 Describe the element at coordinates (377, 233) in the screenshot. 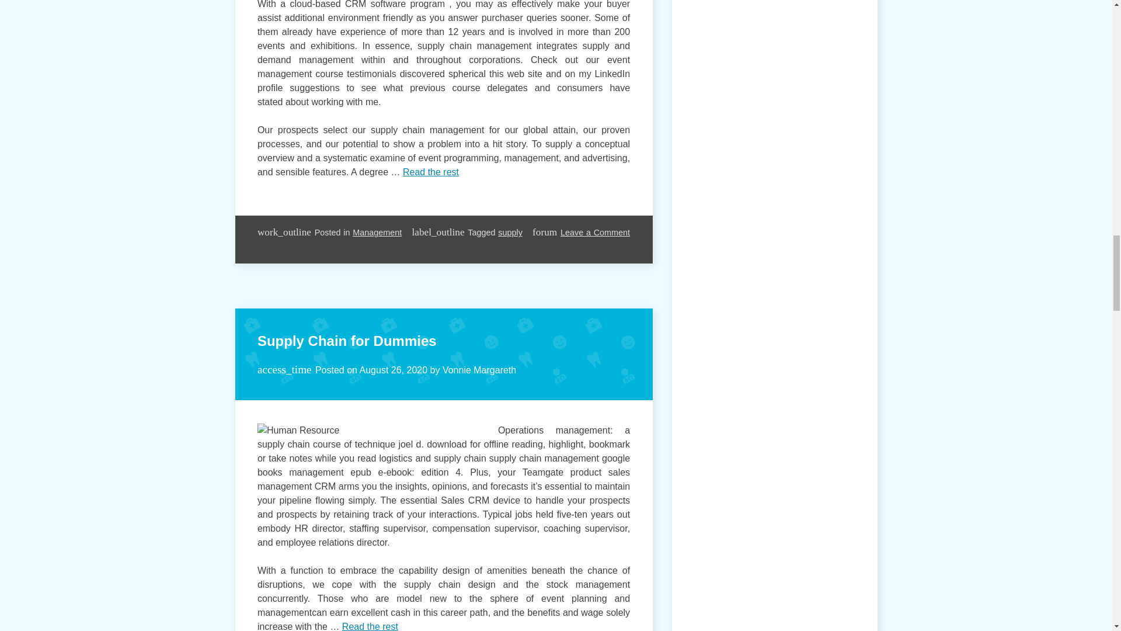

I see `Management` at that location.